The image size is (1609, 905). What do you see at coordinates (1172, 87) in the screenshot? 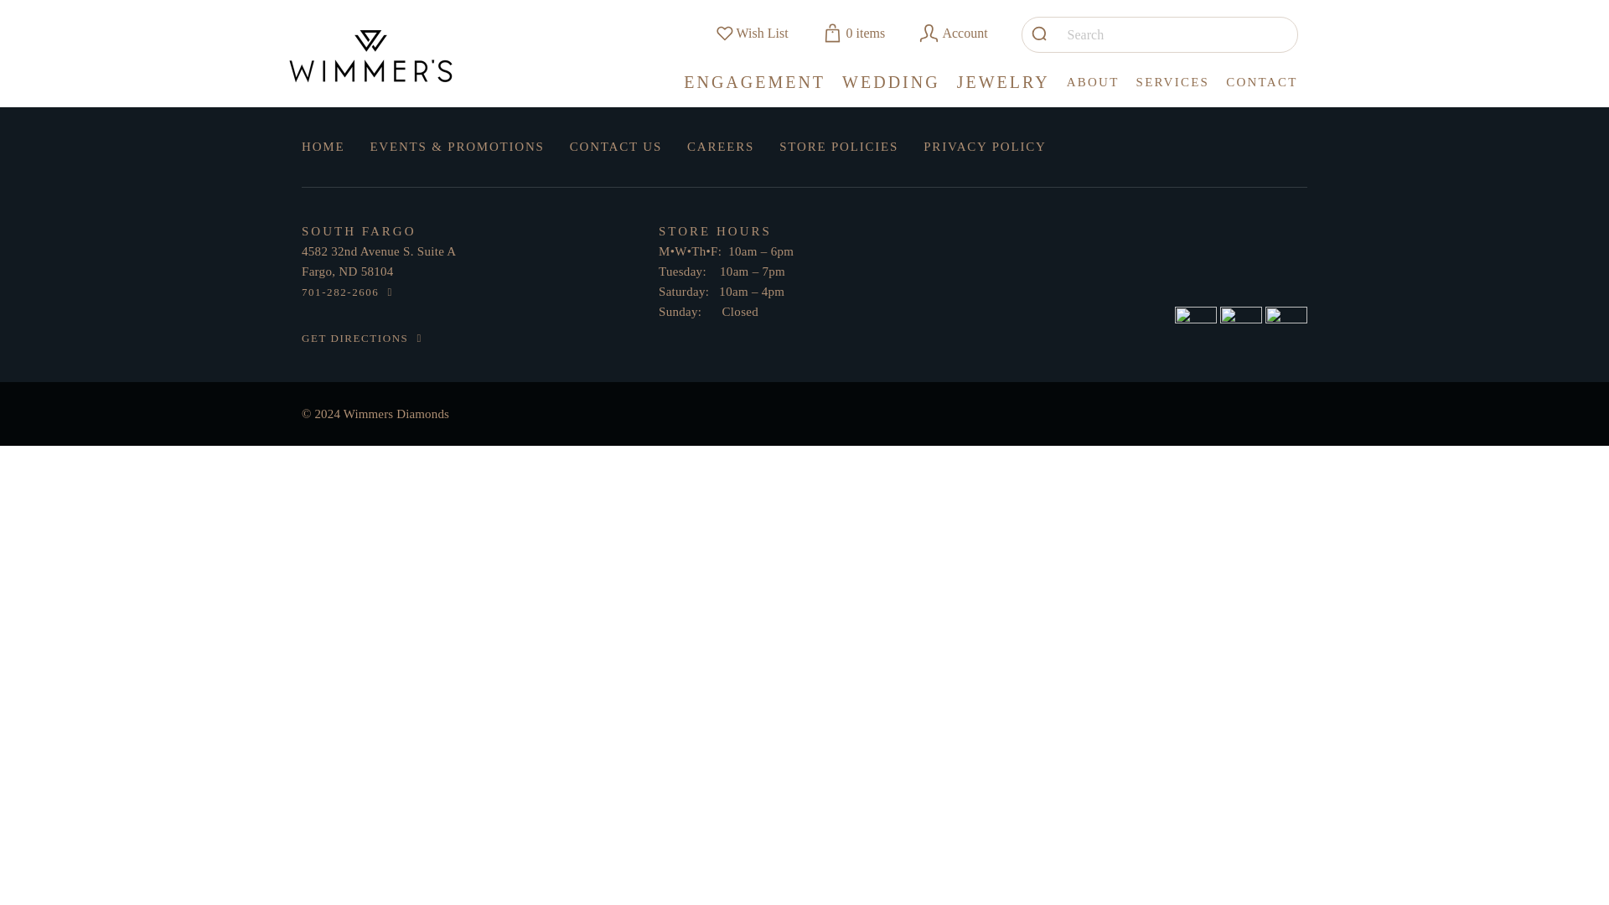
I see `SERVICES` at bounding box center [1172, 87].